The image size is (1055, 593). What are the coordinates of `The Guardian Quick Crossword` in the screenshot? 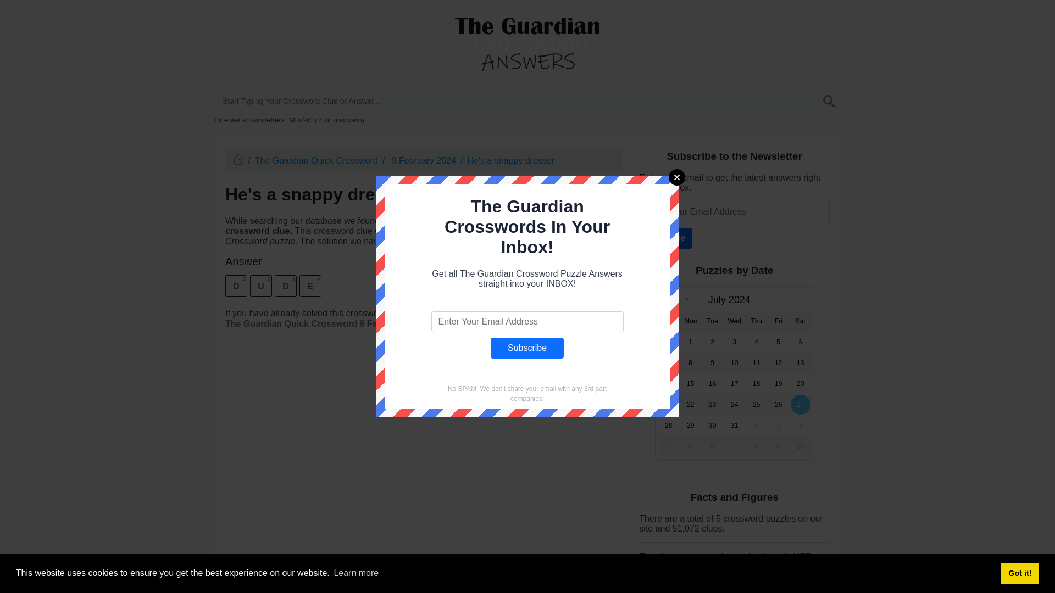 It's located at (316, 160).